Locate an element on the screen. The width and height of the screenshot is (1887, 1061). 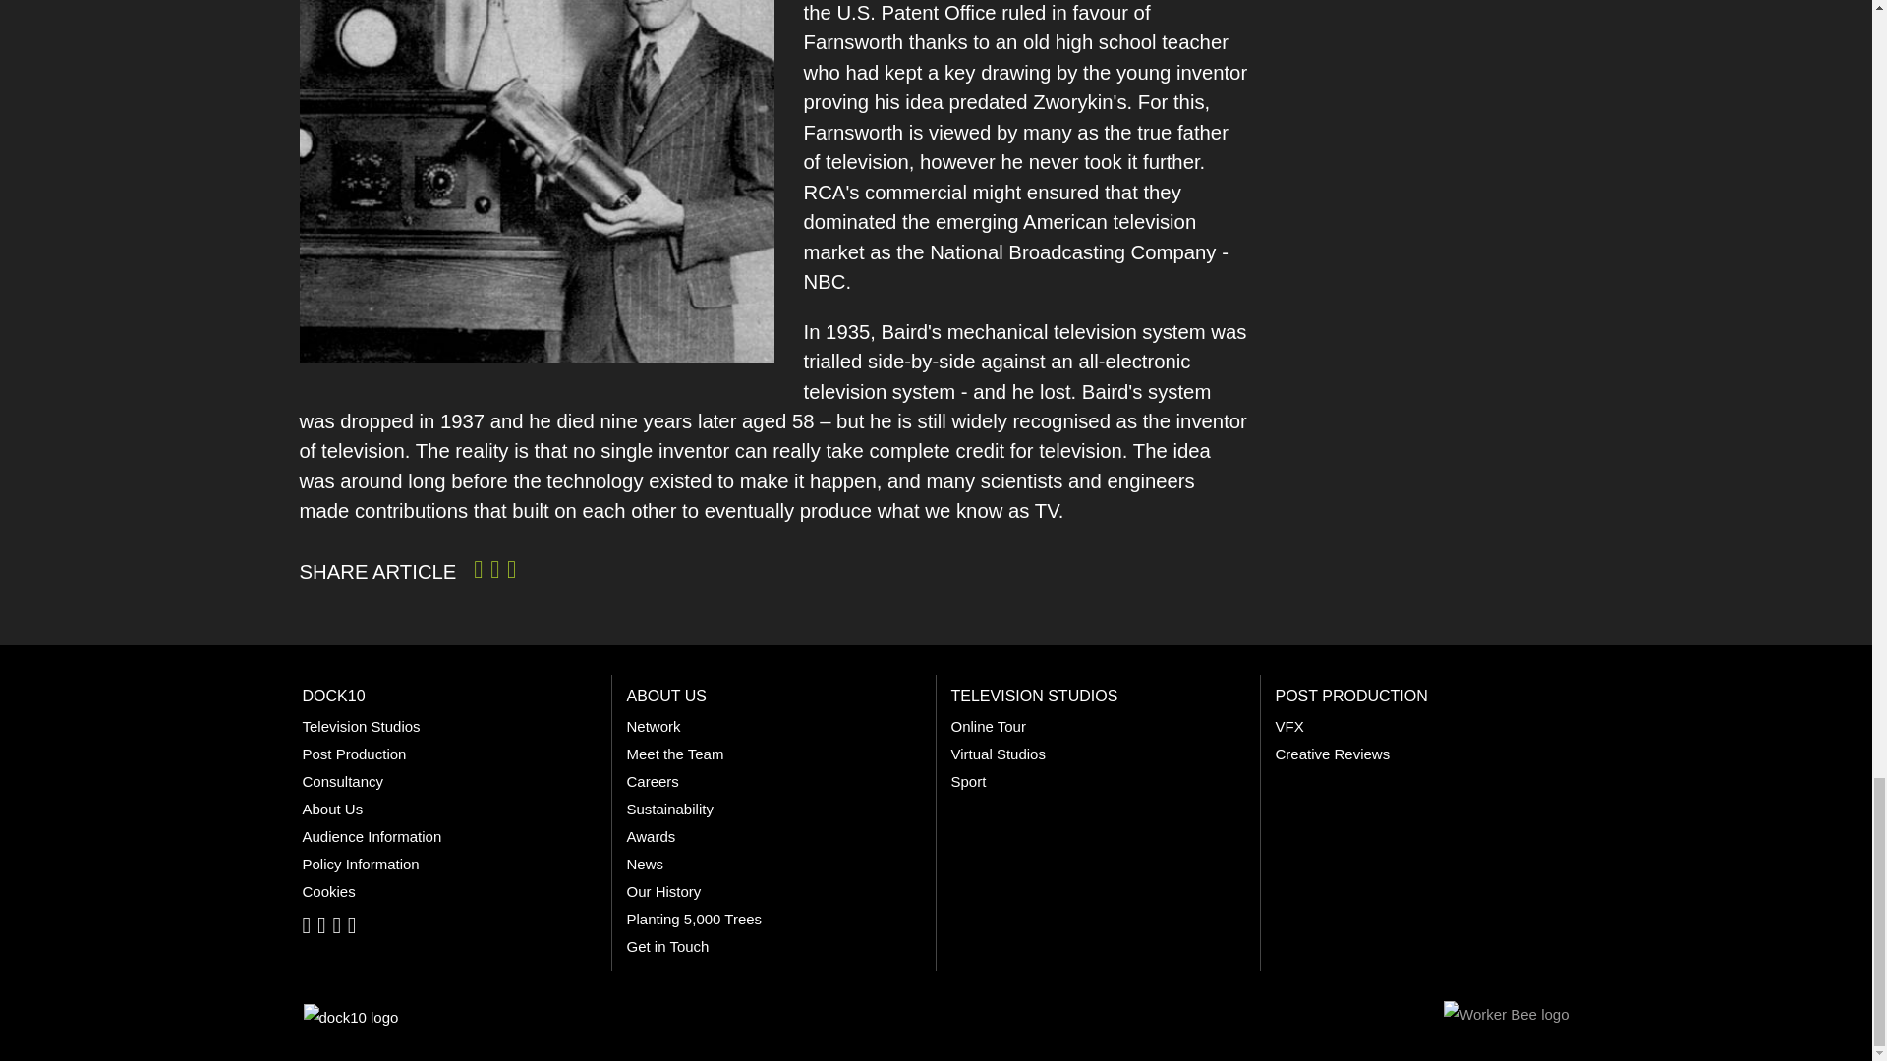
Awards is located at coordinates (651, 836).